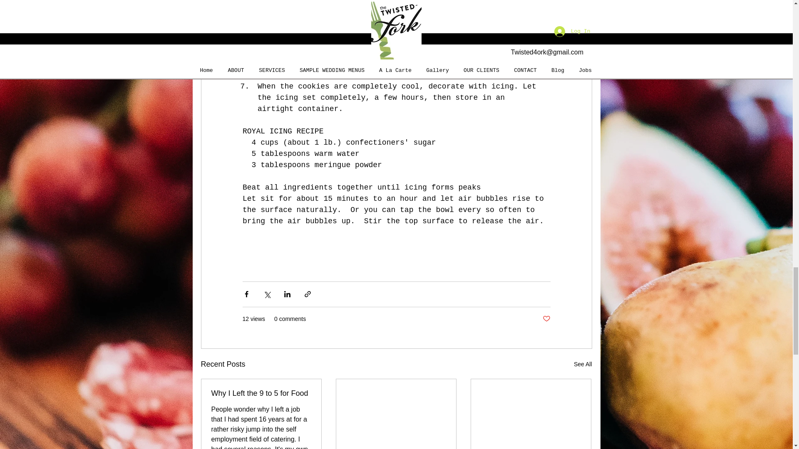  What do you see at coordinates (261, 393) in the screenshot?
I see `Why I Left the 9 to 5 for Food` at bounding box center [261, 393].